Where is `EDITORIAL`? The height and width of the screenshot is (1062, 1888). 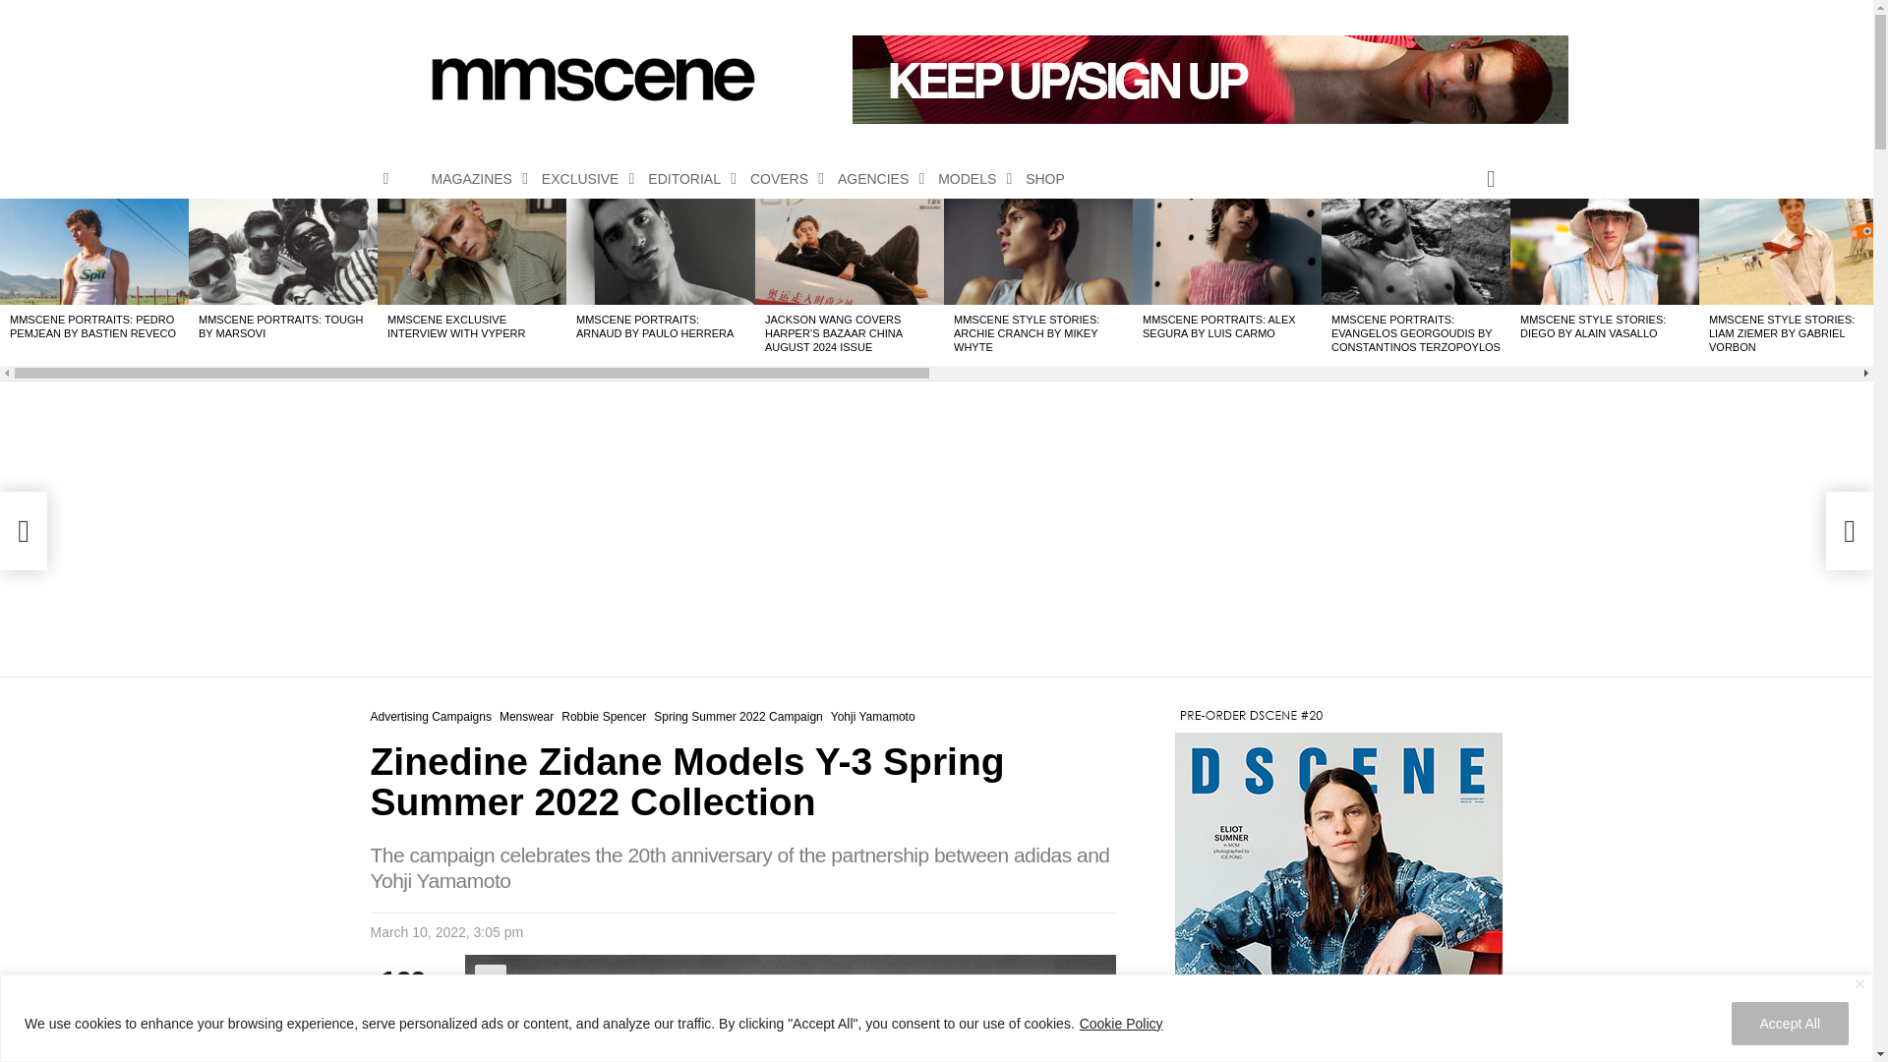
EDITORIAL is located at coordinates (686, 179).